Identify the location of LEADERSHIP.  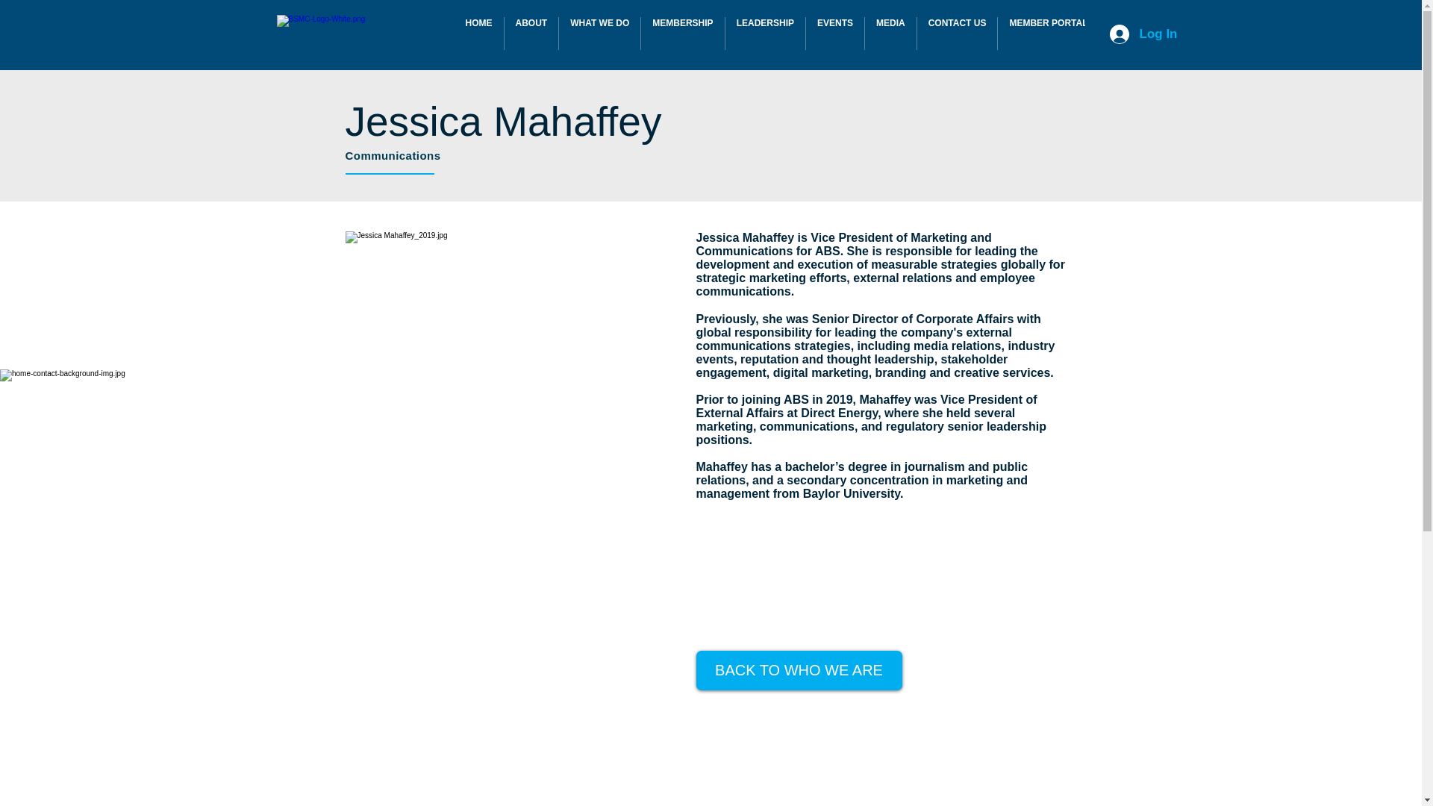
(765, 33).